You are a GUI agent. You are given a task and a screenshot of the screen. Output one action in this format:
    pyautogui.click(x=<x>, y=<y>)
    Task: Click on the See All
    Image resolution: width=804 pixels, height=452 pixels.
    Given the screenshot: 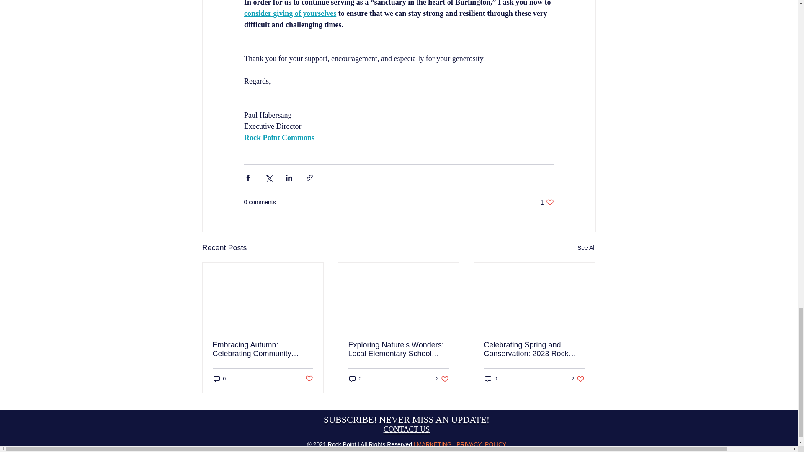 What is the action you would take?
    pyautogui.click(x=586, y=248)
    